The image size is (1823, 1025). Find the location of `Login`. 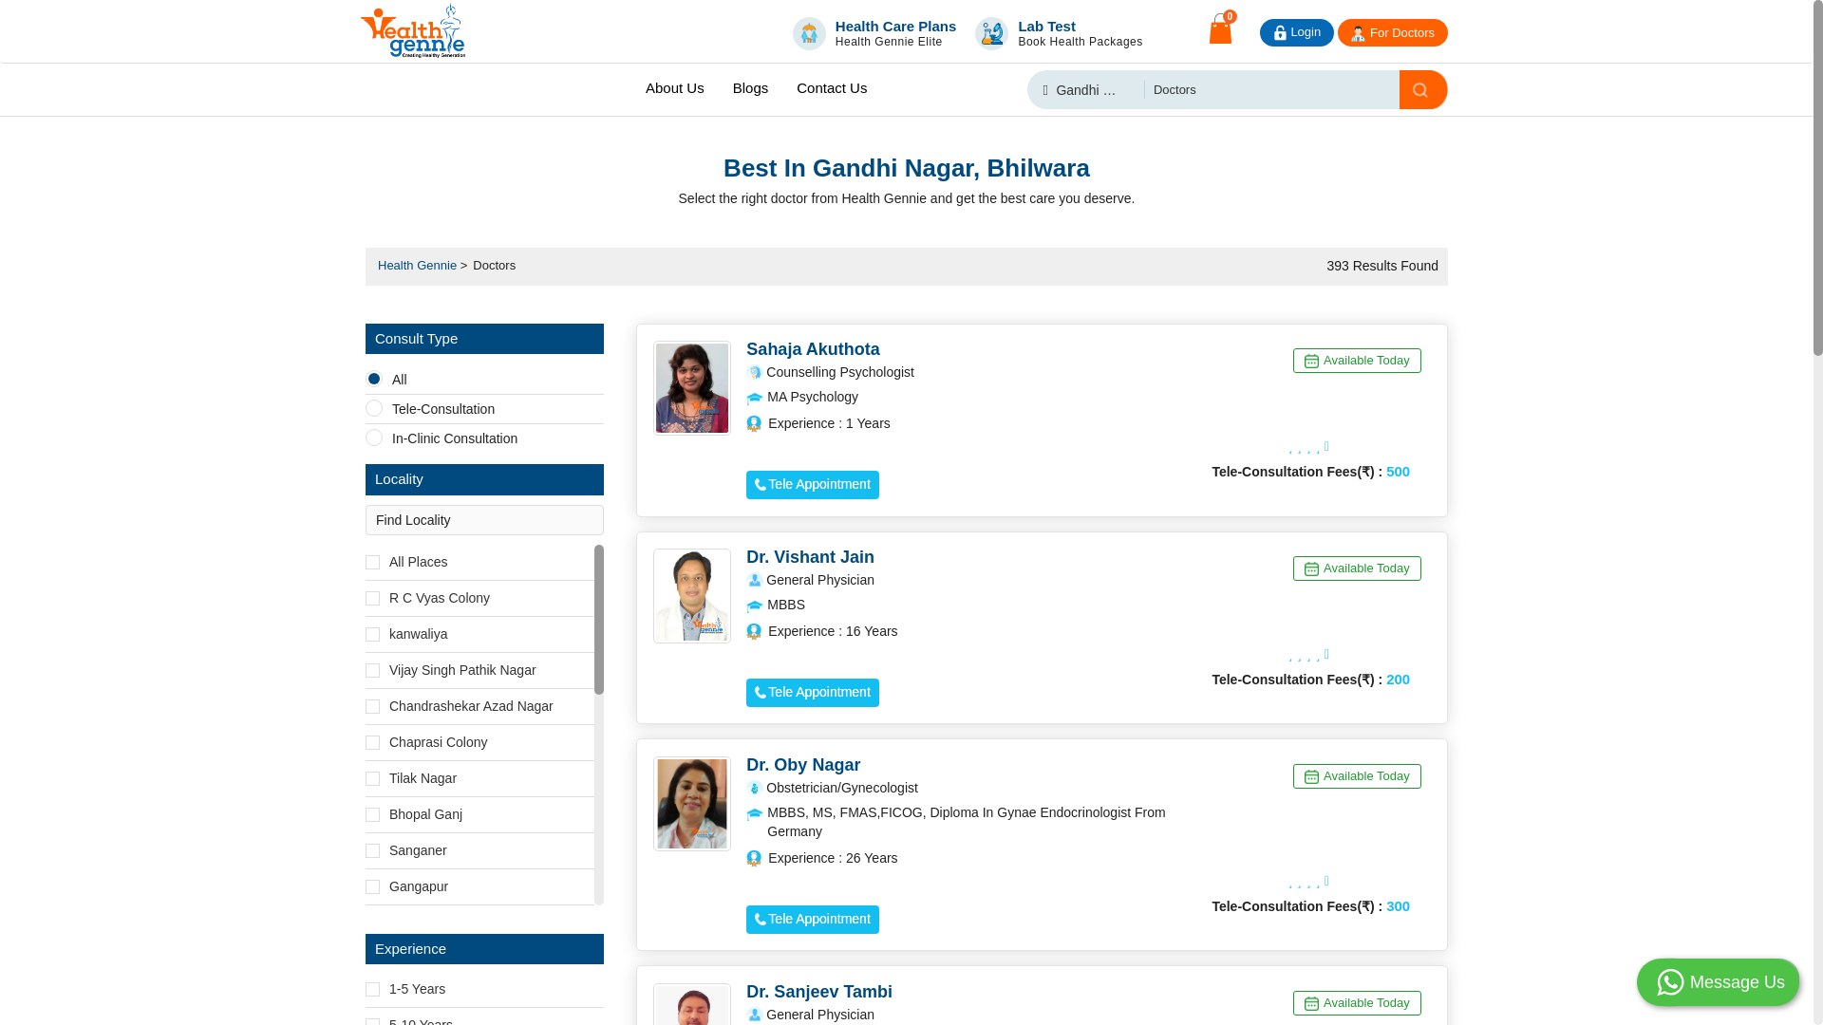

Login is located at coordinates (1296, 31).